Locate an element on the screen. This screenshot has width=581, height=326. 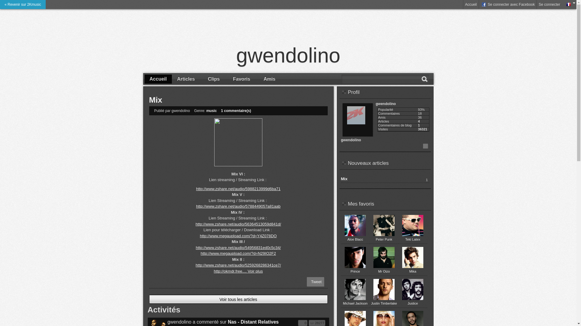
Mr Oizo is located at coordinates (384, 271).